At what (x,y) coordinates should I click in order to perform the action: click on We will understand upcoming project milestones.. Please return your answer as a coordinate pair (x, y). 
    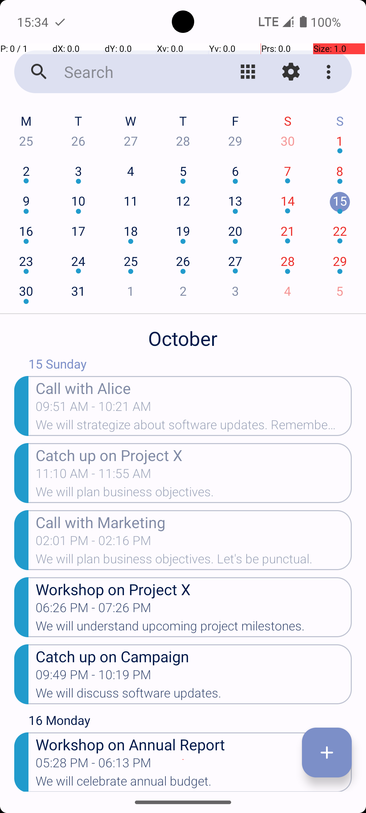
    Looking at the image, I should click on (194, 628).